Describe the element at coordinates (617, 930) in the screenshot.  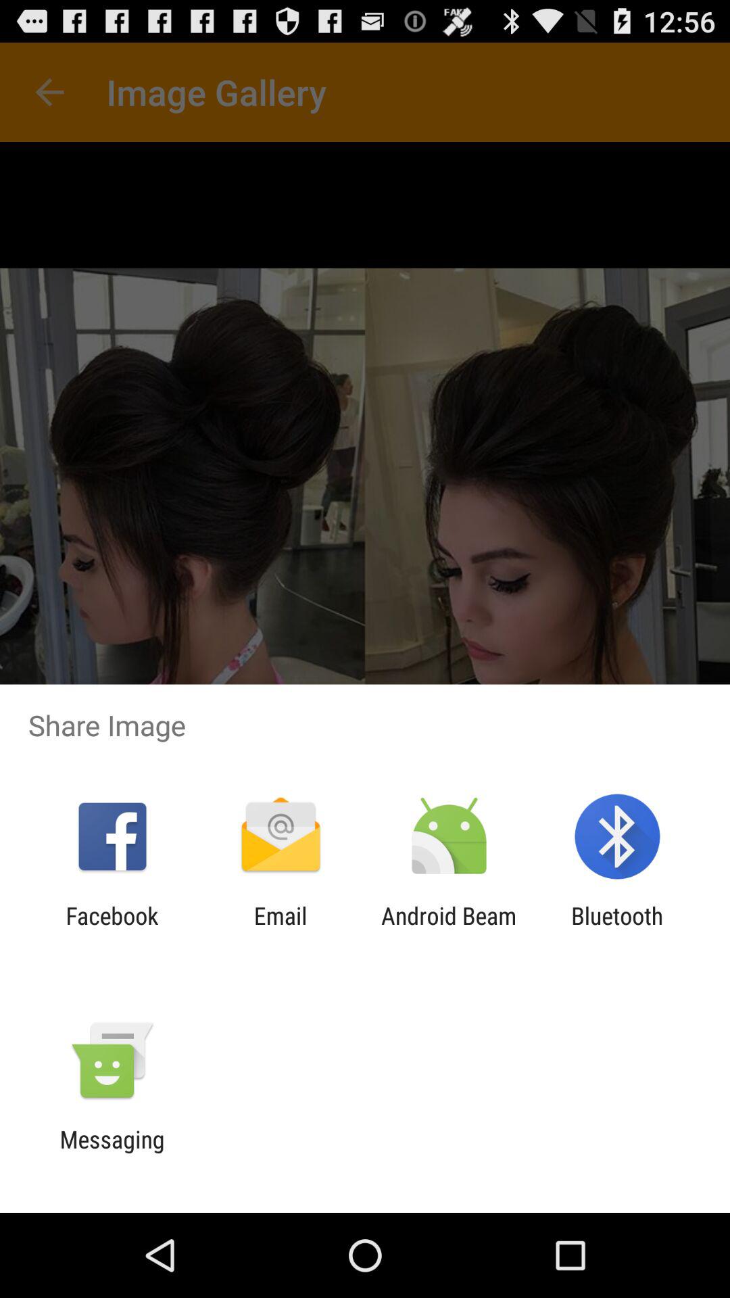
I see `jump until the bluetooth icon` at that location.